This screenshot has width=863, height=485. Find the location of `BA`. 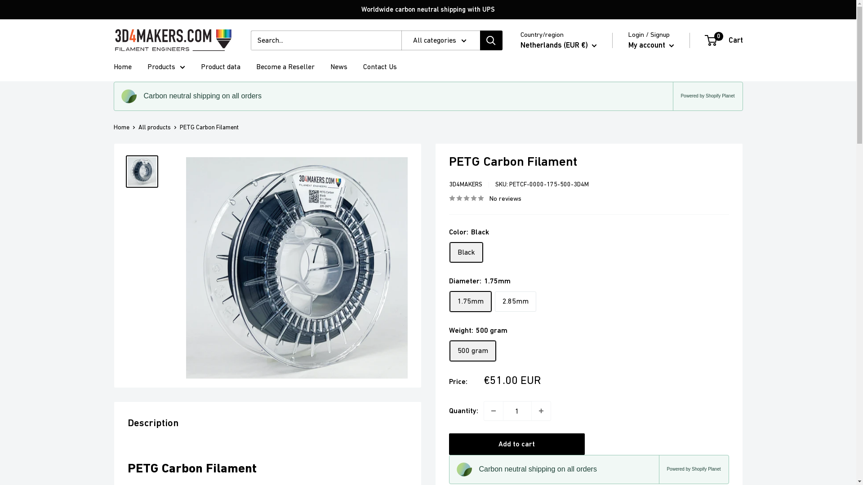

BA is located at coordinates (525, 432).